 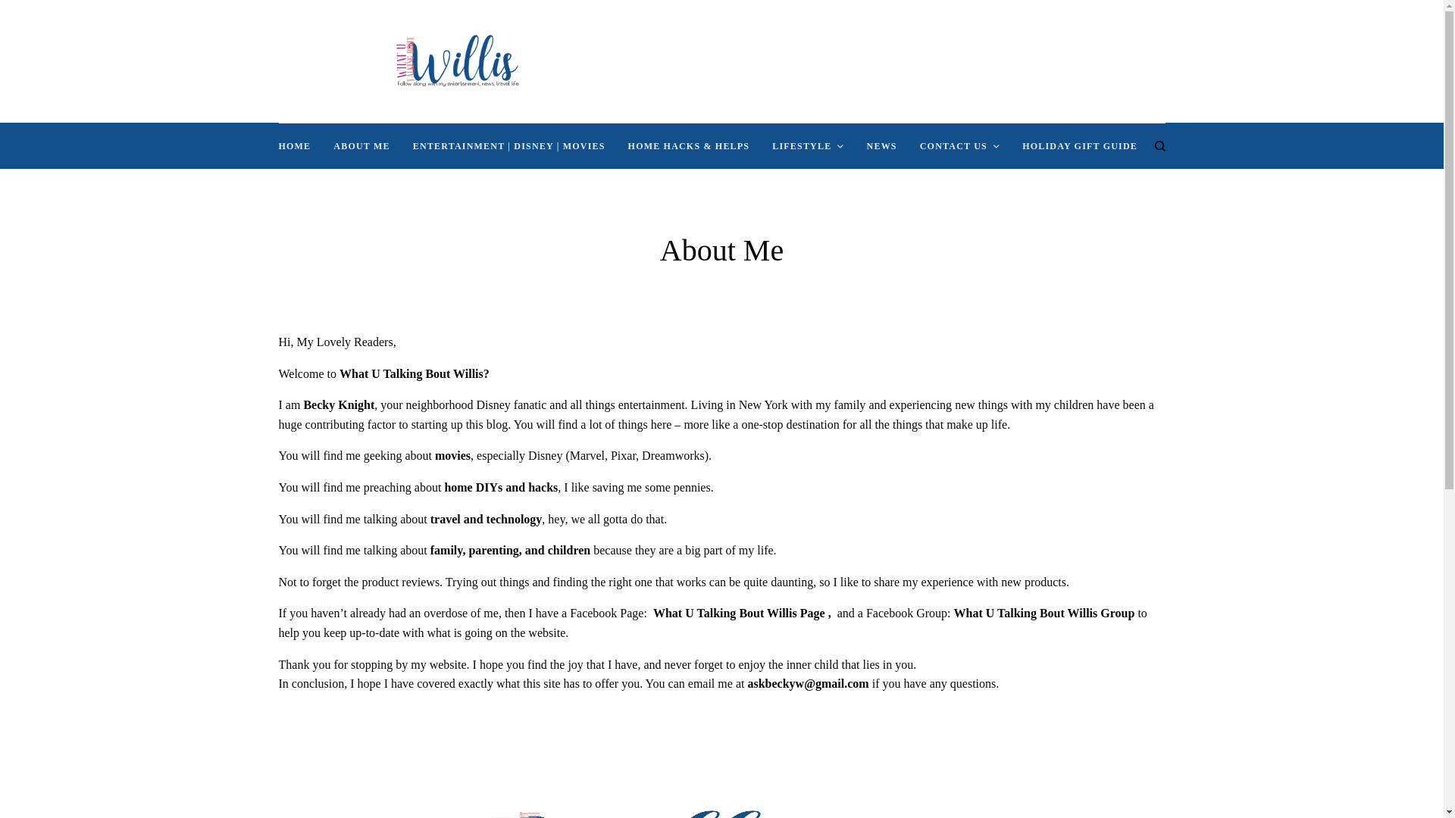 What do you see at coordinates (1080, 145) in the screenshot?
I see `HOLIDAY GIFT GUIDE` at bounding box center [1080, 145].